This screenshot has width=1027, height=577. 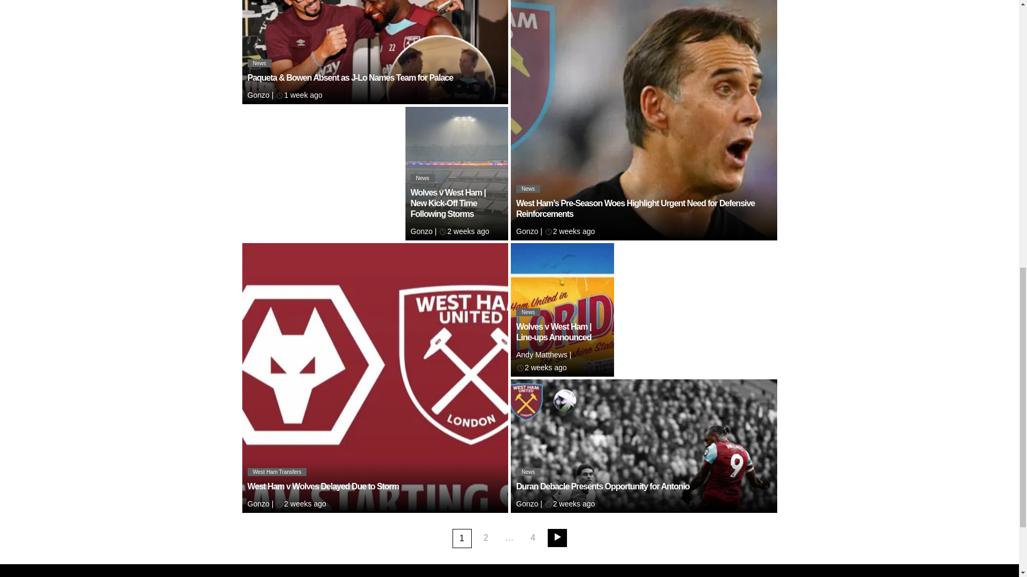 I want to click on News, so click(x=528, y=188).